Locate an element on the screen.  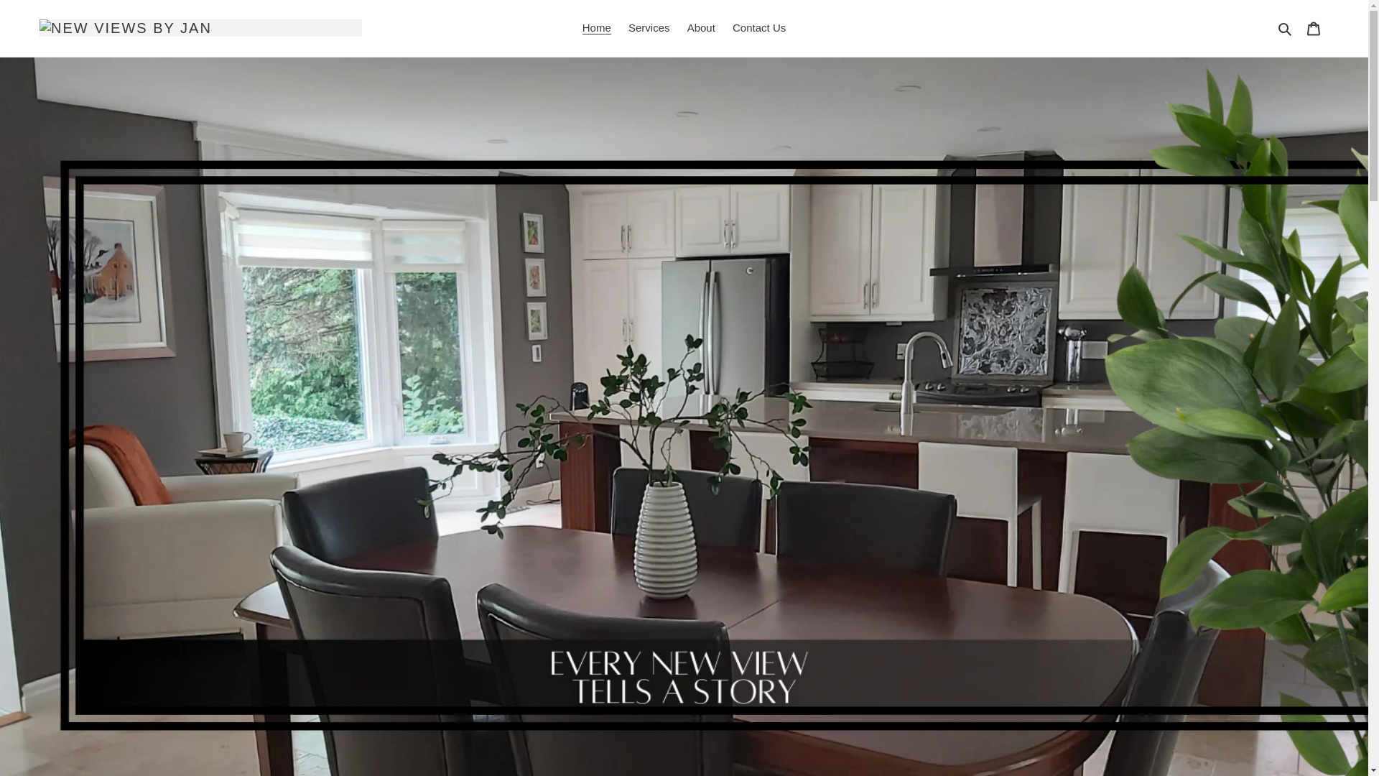
Cart is located at coordinates (1314, 28).